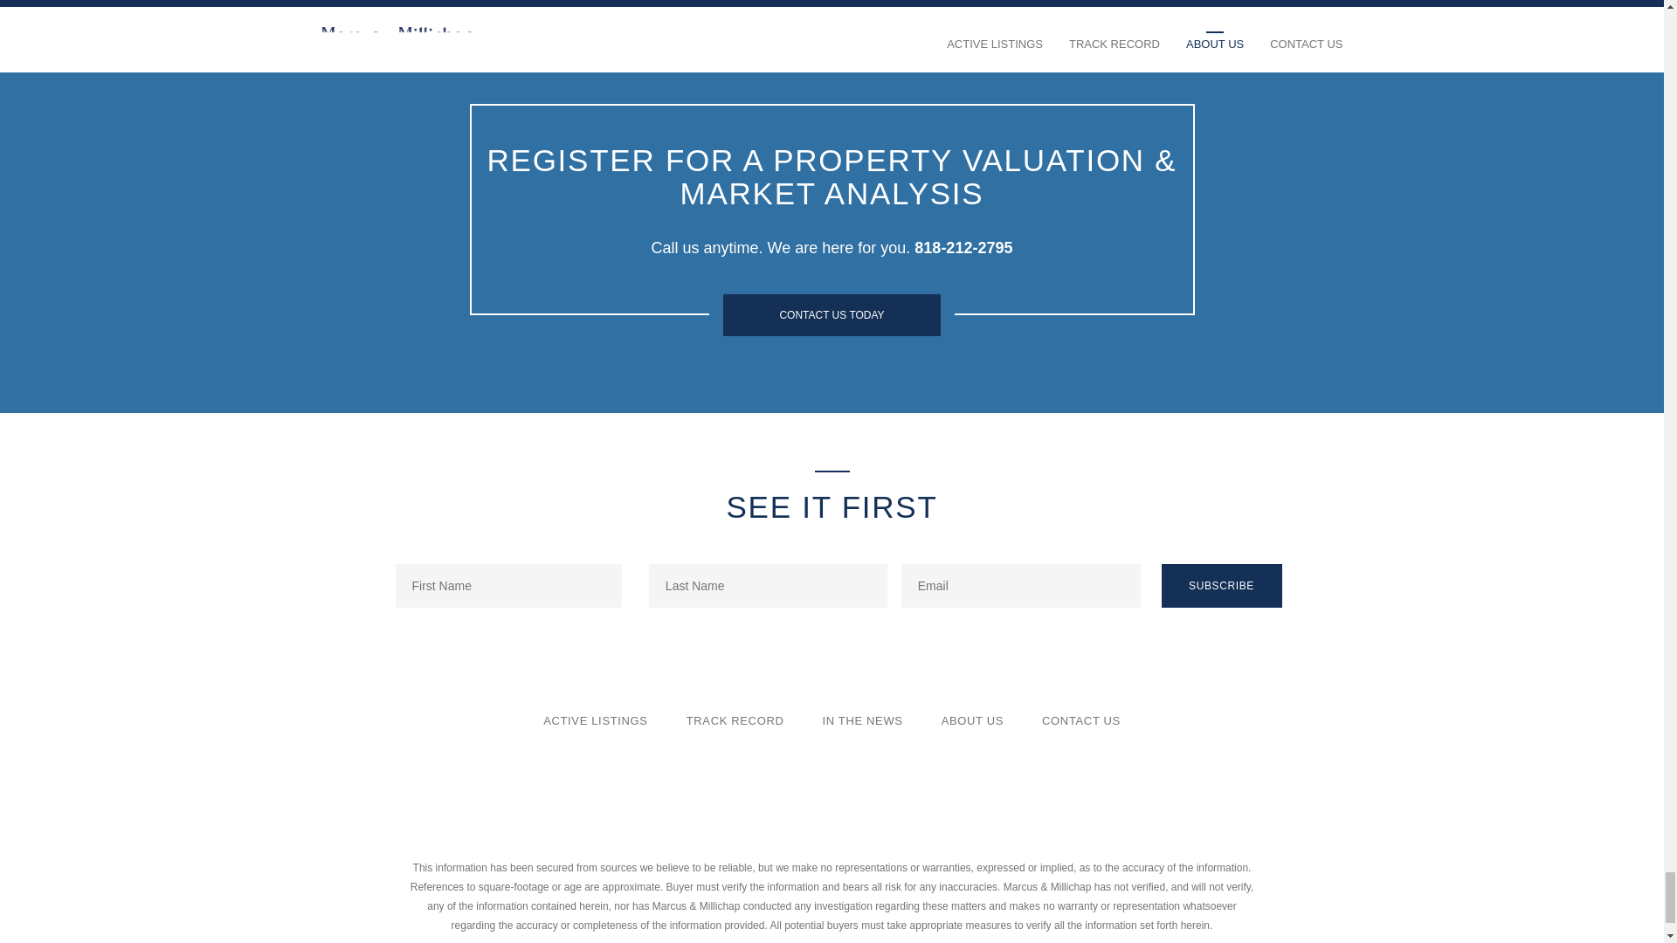 This screenshot has height=943, width=1677. What do you see at coordinates (863, 719) in the screenshot?
I see `IN THE NEWS` at bounding box center [863, 719].